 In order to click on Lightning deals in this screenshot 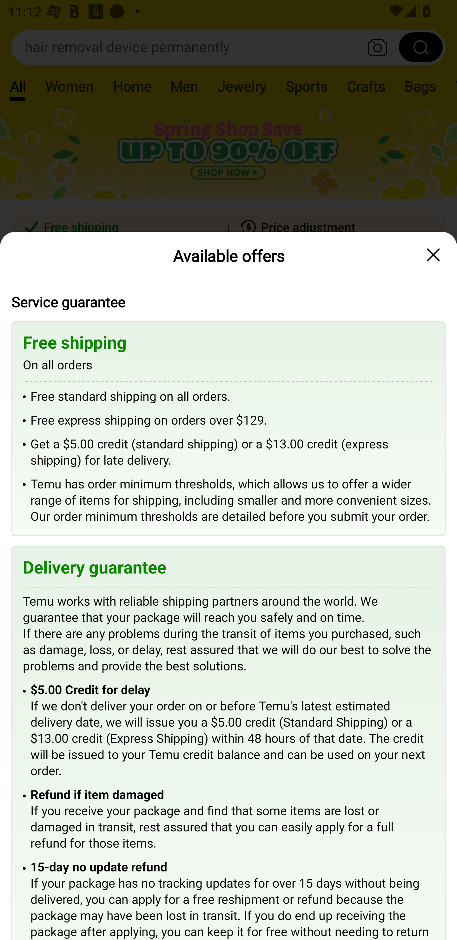, I will do `click(228, 314)`.